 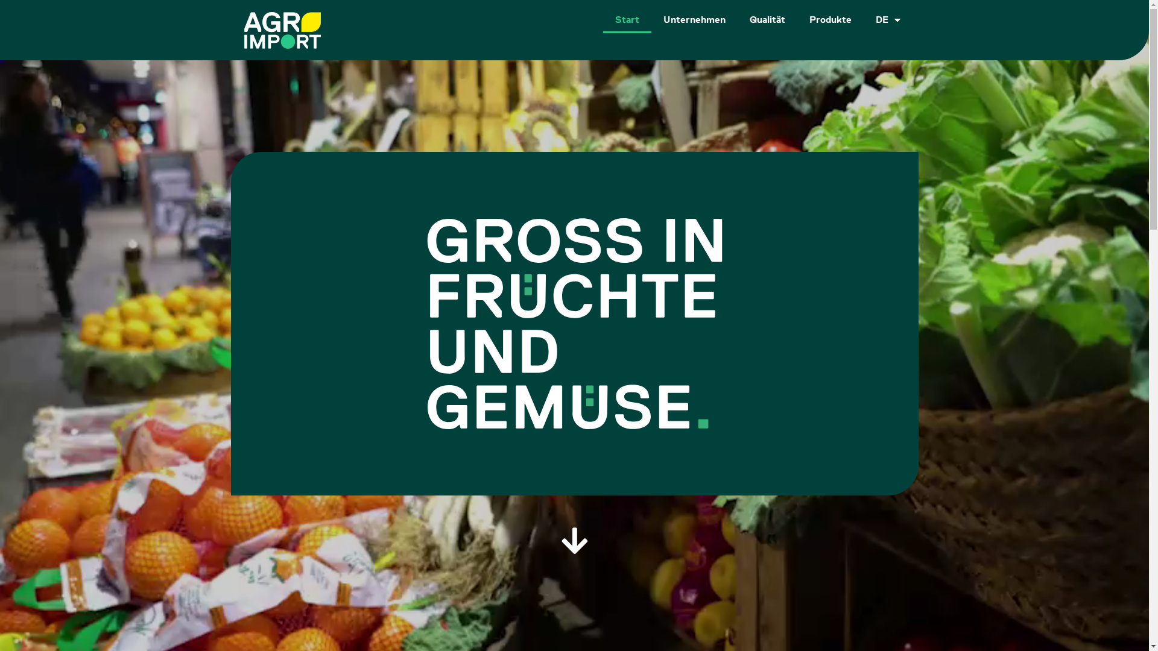 What do you see at coordinates (888, 19) in the screenshot?
I see `DE` at bounding box center [888, 19].